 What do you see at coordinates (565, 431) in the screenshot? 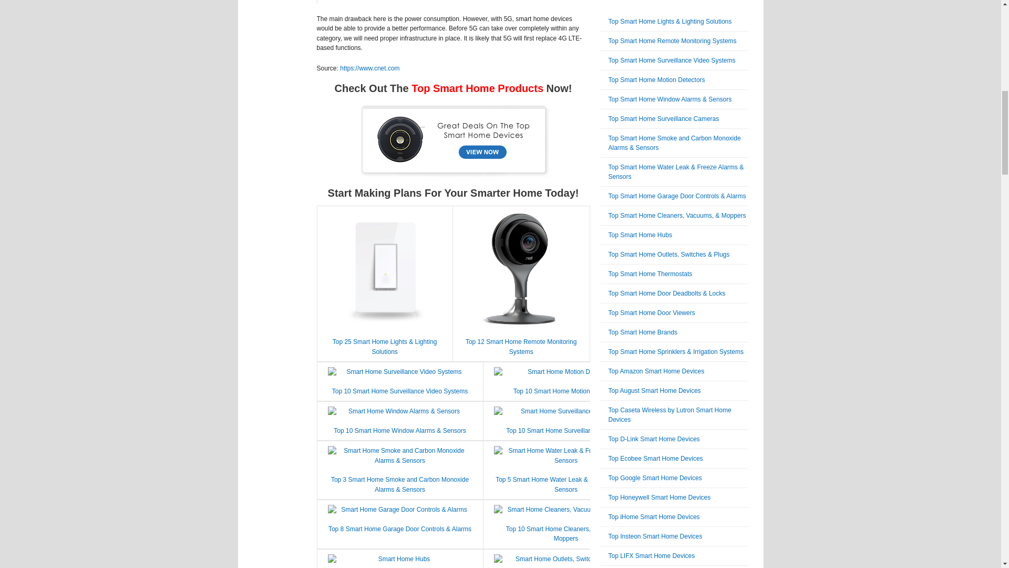
I see `Top 10 Smart Home Surveillance Cameras` at bounding box center [565, 431].